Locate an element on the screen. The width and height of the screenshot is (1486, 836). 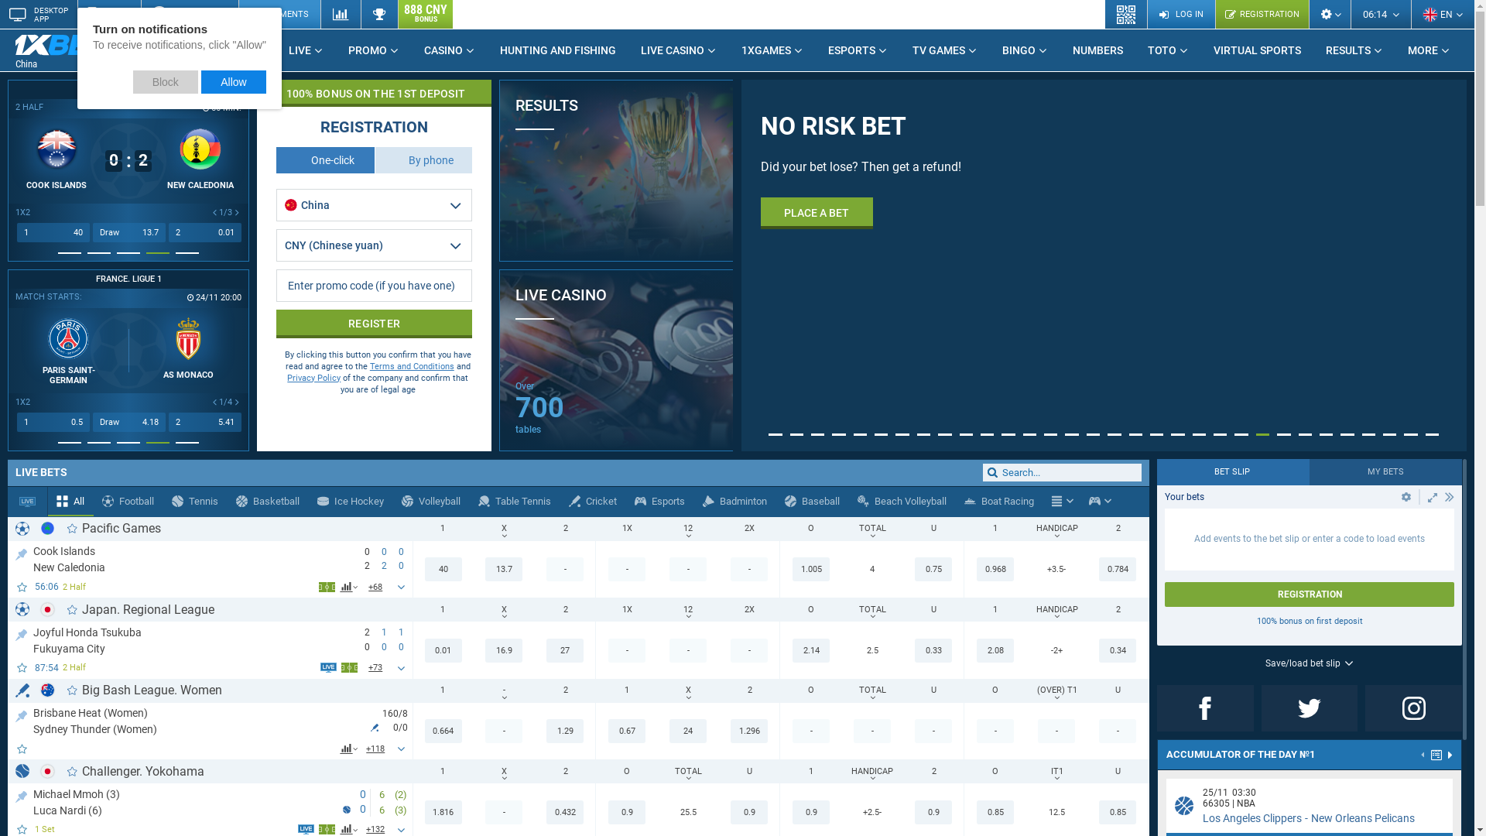
All is located at coordinates (71, 502).